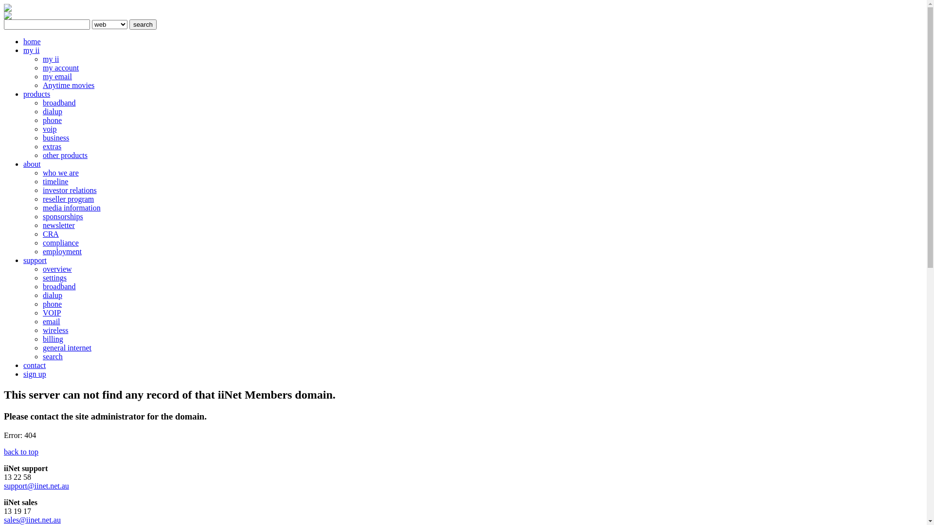 This screenshot has height=525, width=934. Describe the element at coordinates (59, 287) in the screenshot. I see `broadband` at that location.